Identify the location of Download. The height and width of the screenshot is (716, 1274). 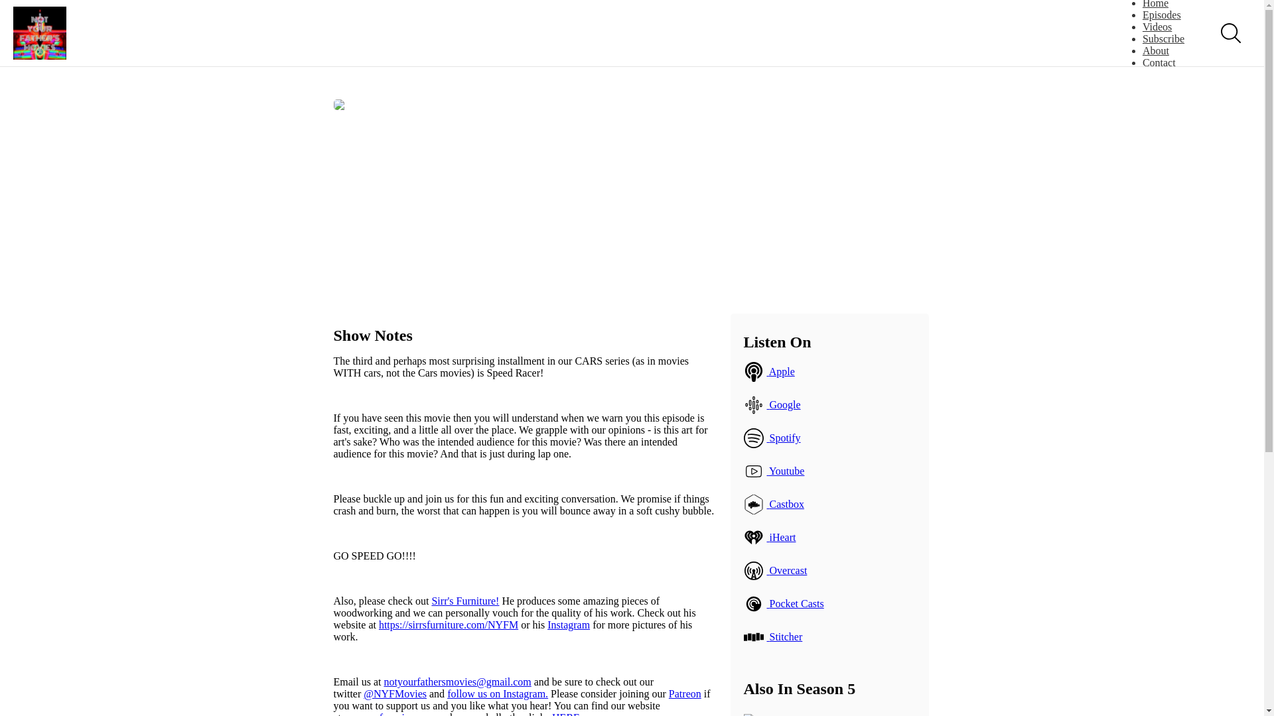
(752, 243).